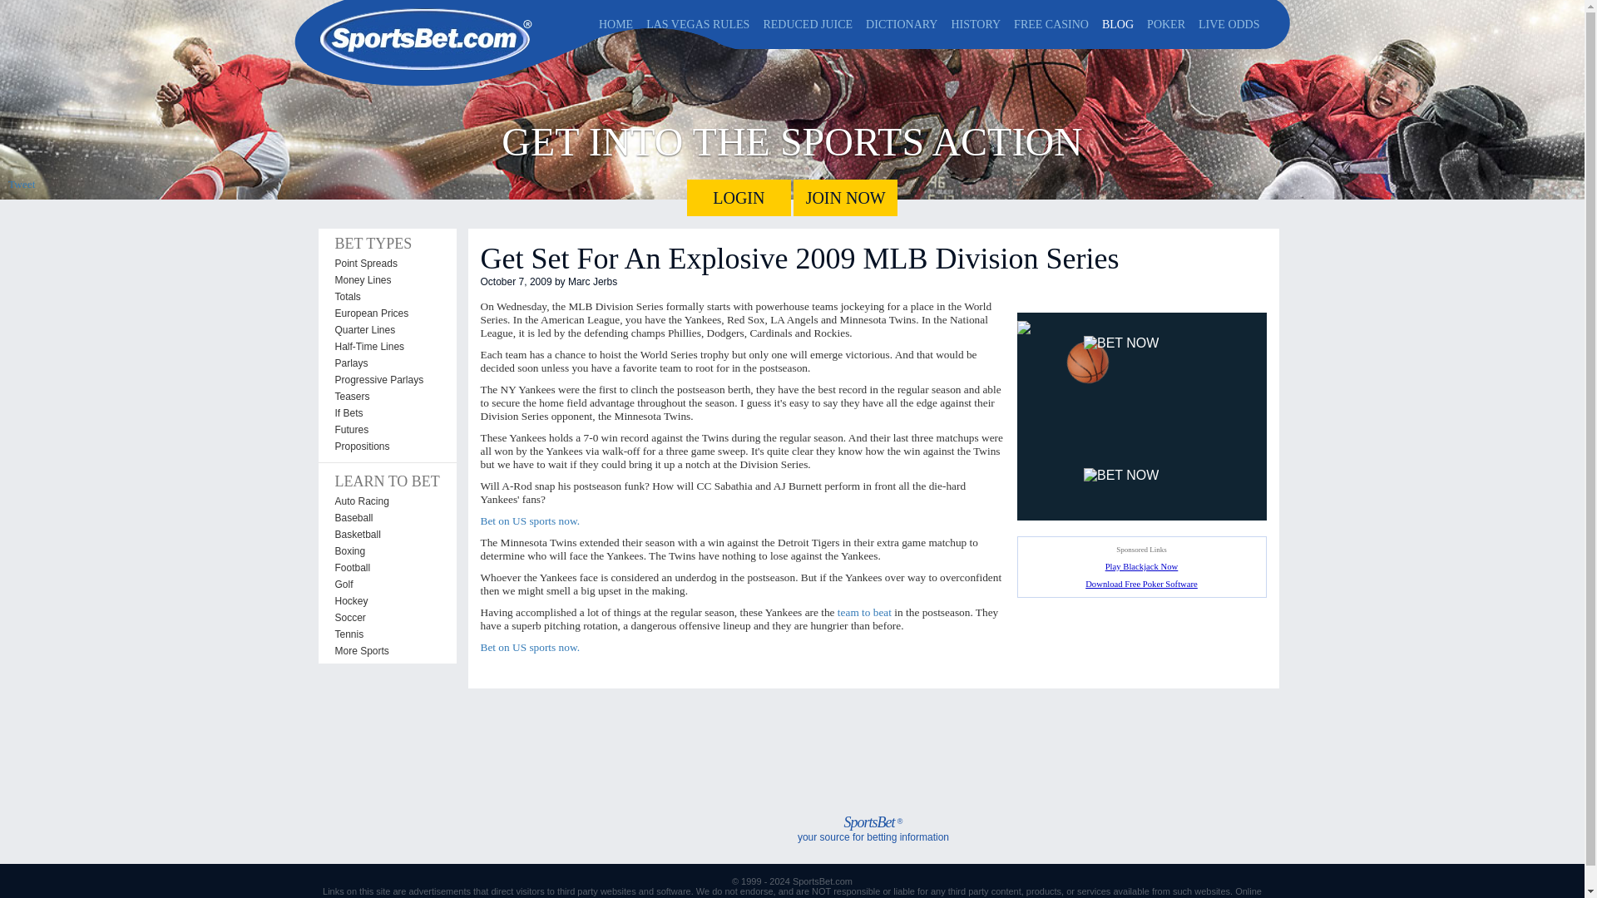 The height and width of the screenshot is (898, 1597). I want to click on Golf, so click(386, 584).